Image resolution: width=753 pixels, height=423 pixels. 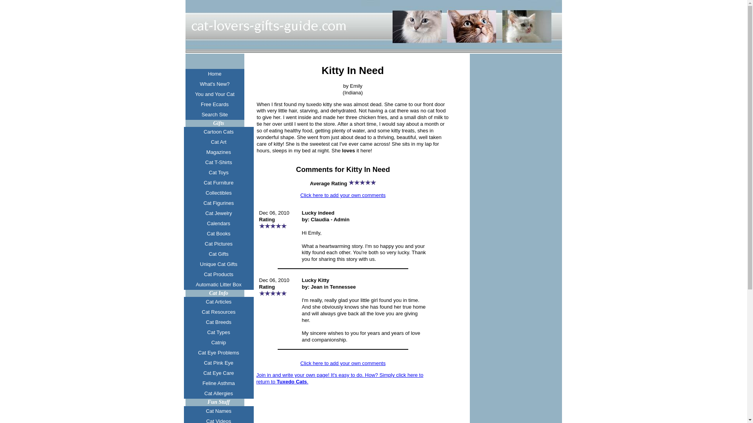 I want to click on Catnip, so click(x=218, y=342).